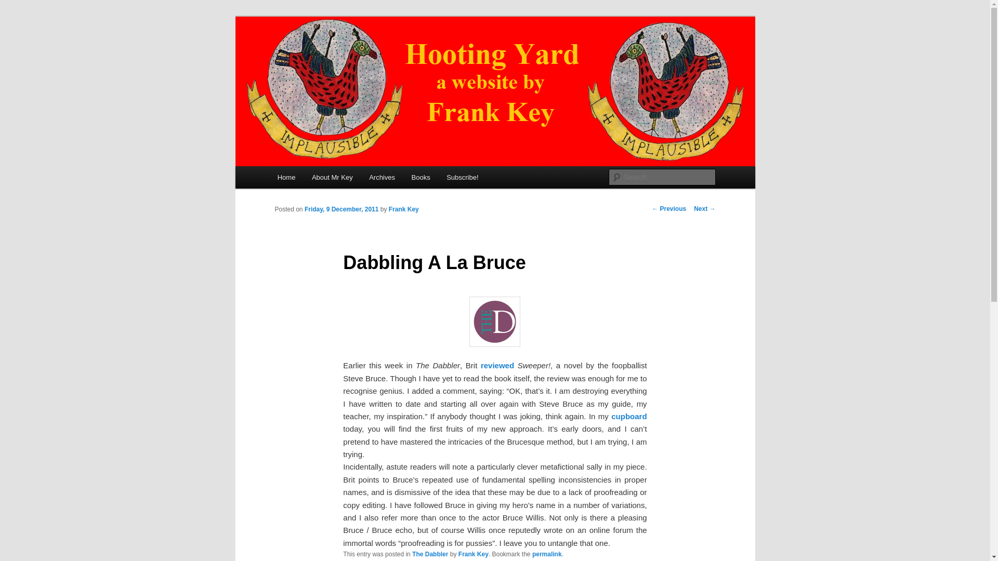  I want to click on permalink, so click(547, 554).